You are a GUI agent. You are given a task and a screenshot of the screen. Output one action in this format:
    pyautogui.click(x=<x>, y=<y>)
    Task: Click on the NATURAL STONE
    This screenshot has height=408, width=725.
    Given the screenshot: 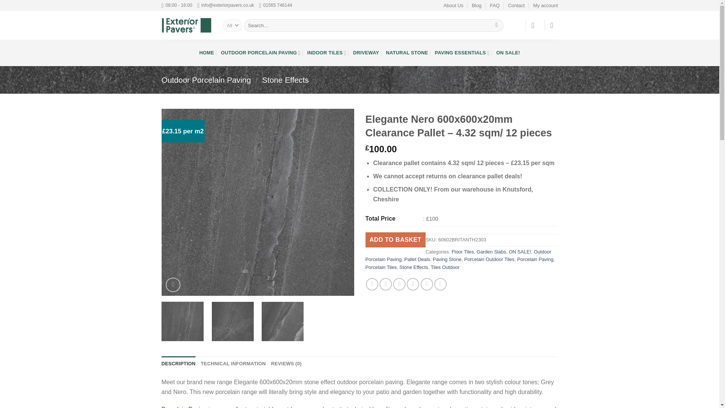 What is the action you would take?
    pyautogui.click(x=406, y=53)
    